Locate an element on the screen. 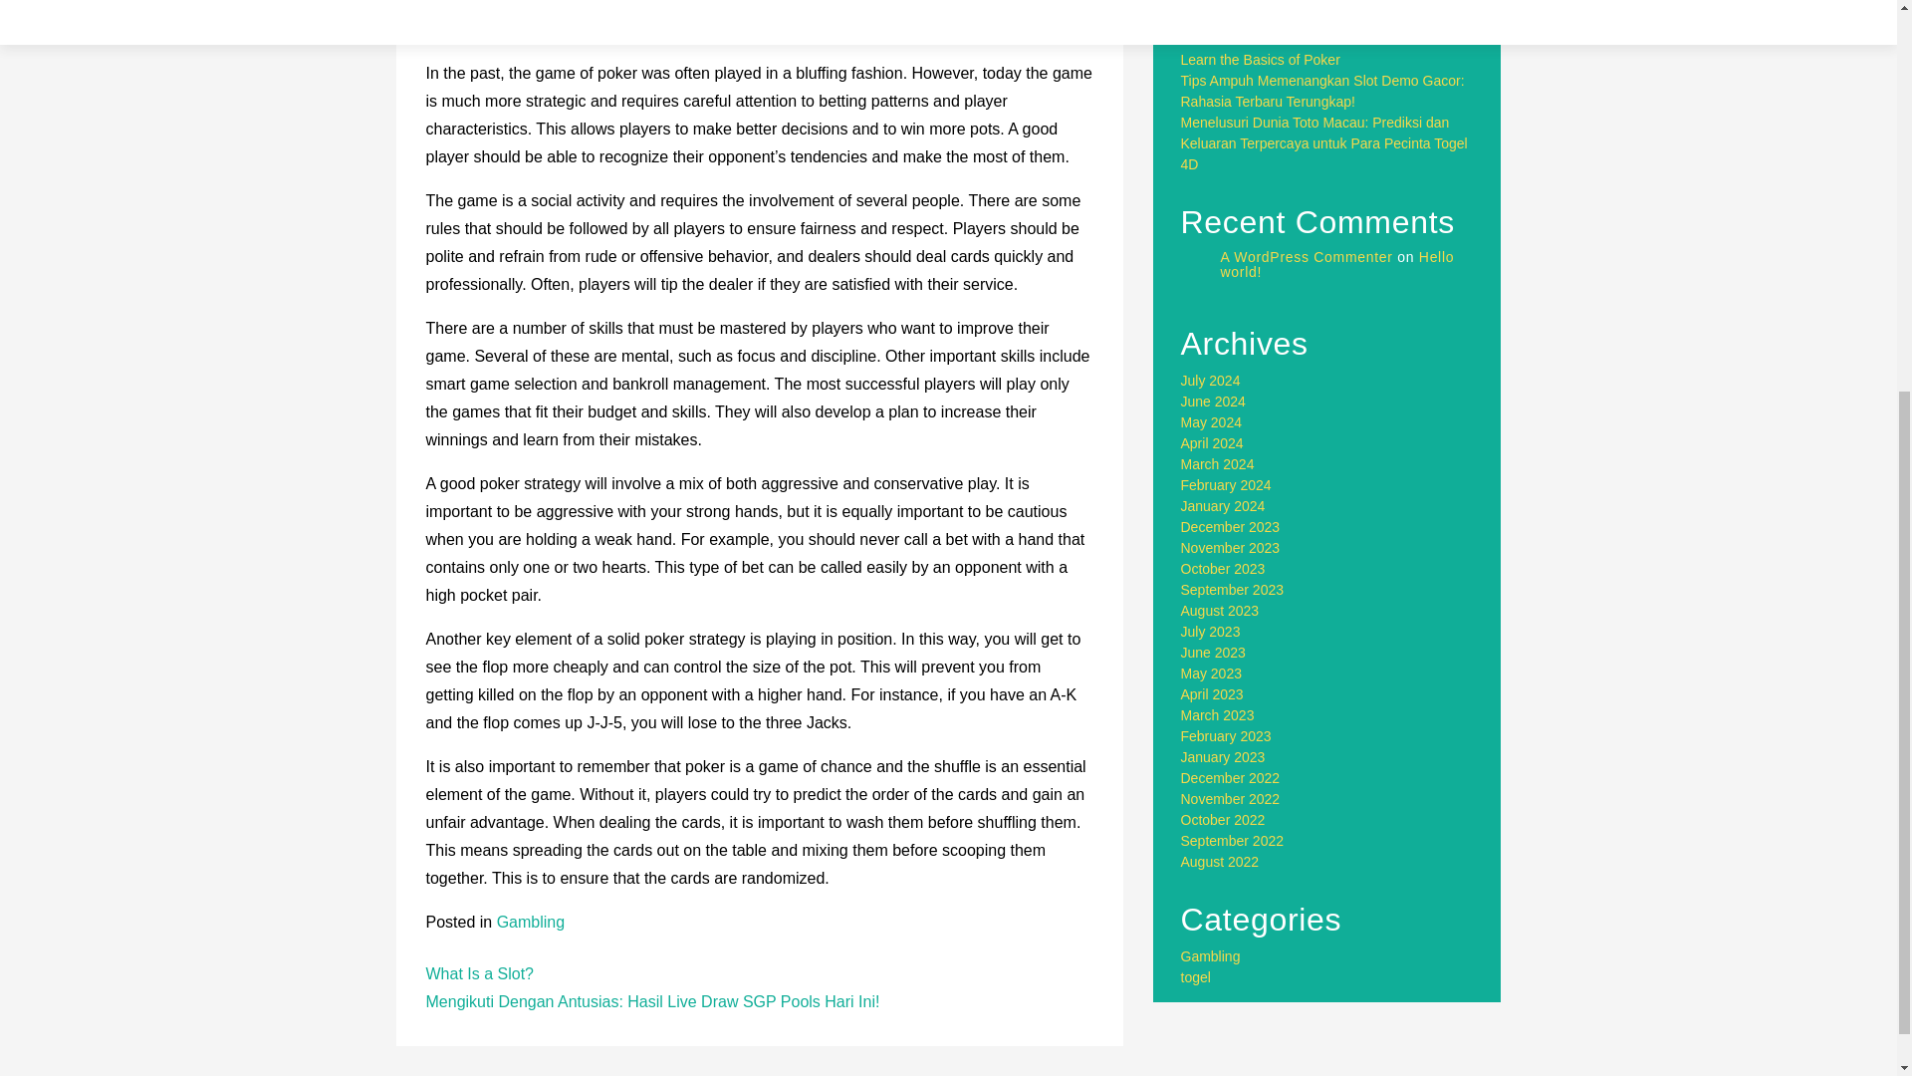 Image resolution: width=1912 pixels, height=1076 pixels. August 2022 is located at coordinates (1221, 861).